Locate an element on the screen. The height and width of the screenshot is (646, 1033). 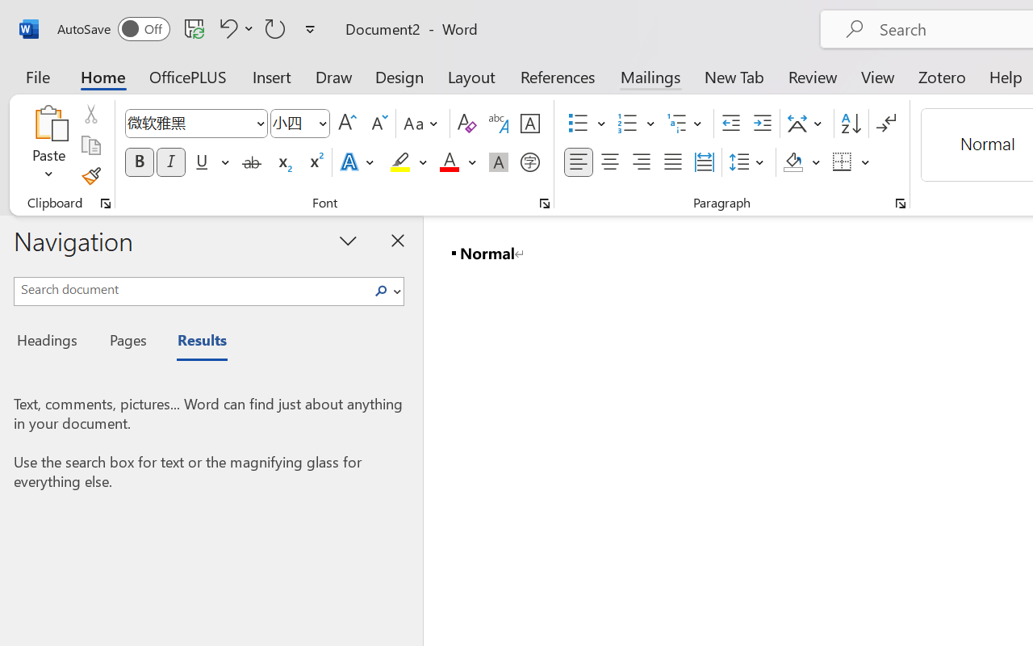
Distributed is located at coordinates (704, 162).